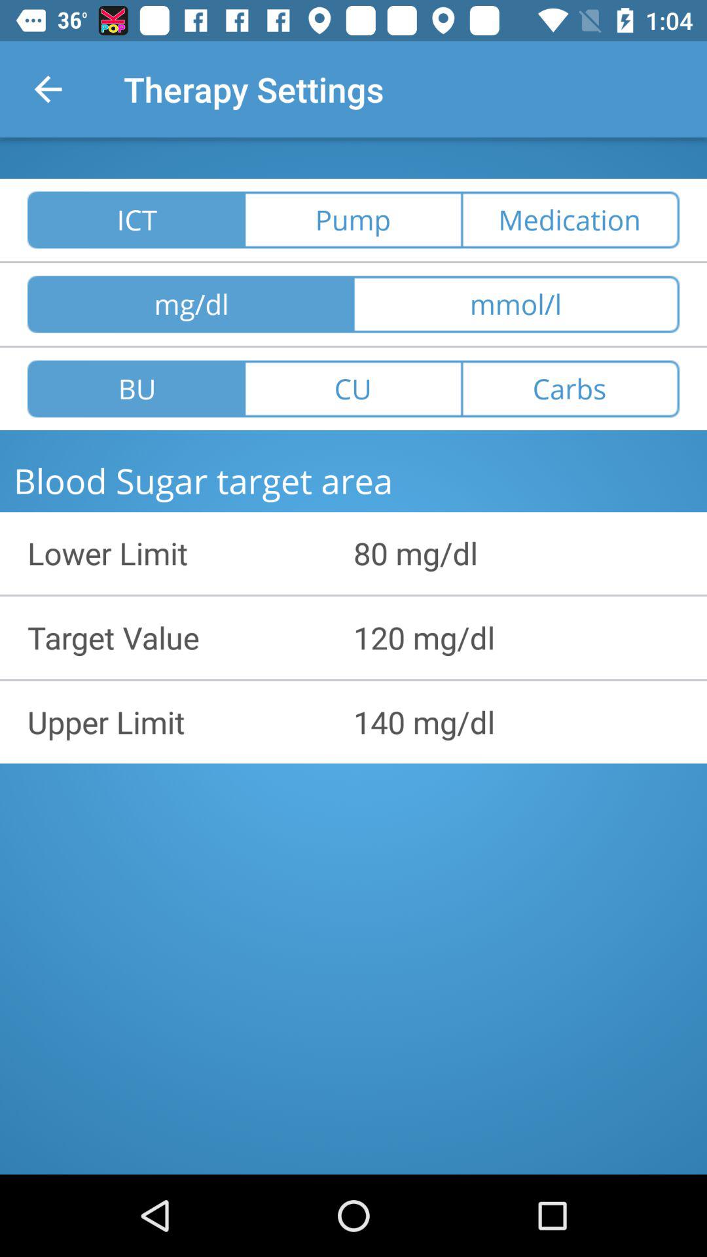 This screenshot has height=1257, width=707. Describe the element at coordinates (48, 89) in the screenshot. I see `press the item next to the therapy settings icon` at that location.